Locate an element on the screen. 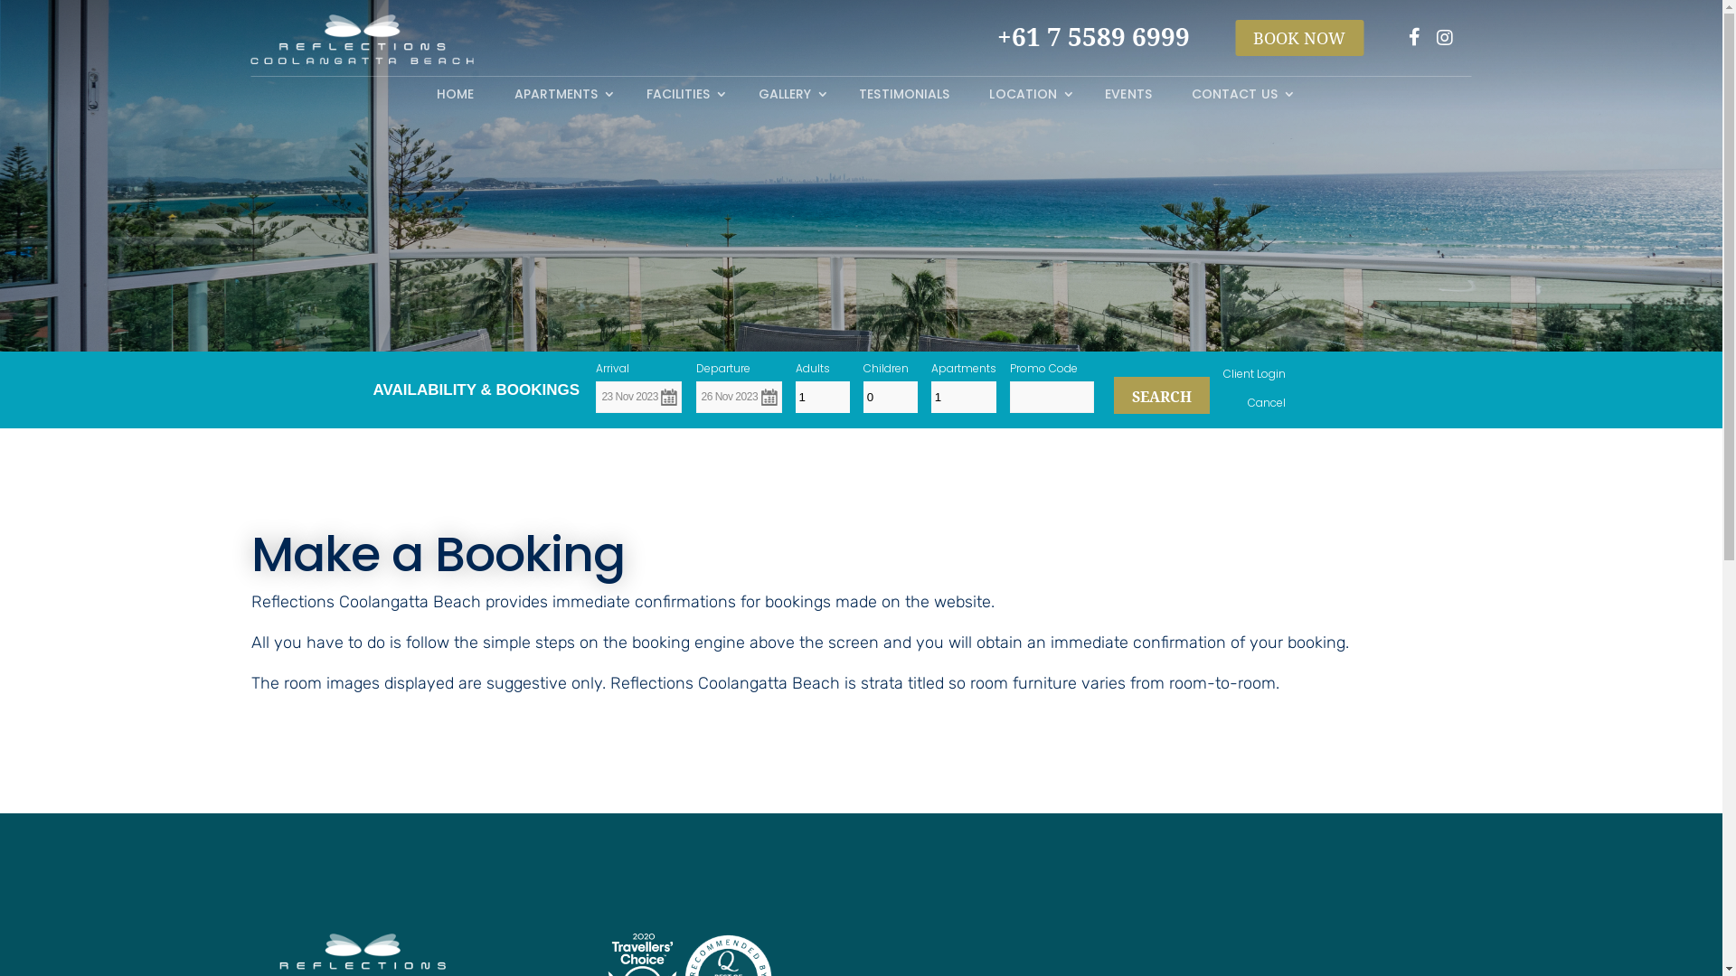 This screenshot has width=1736, height=976. Client Login is located at coordinates (1255, 374).